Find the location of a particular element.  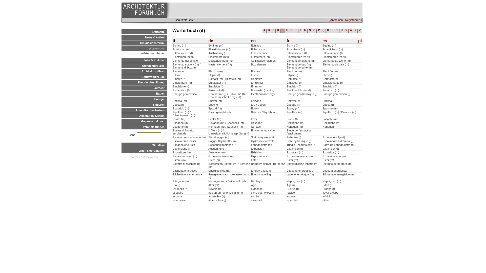

Ceiling/floor element is located at coordinates (264, 61).